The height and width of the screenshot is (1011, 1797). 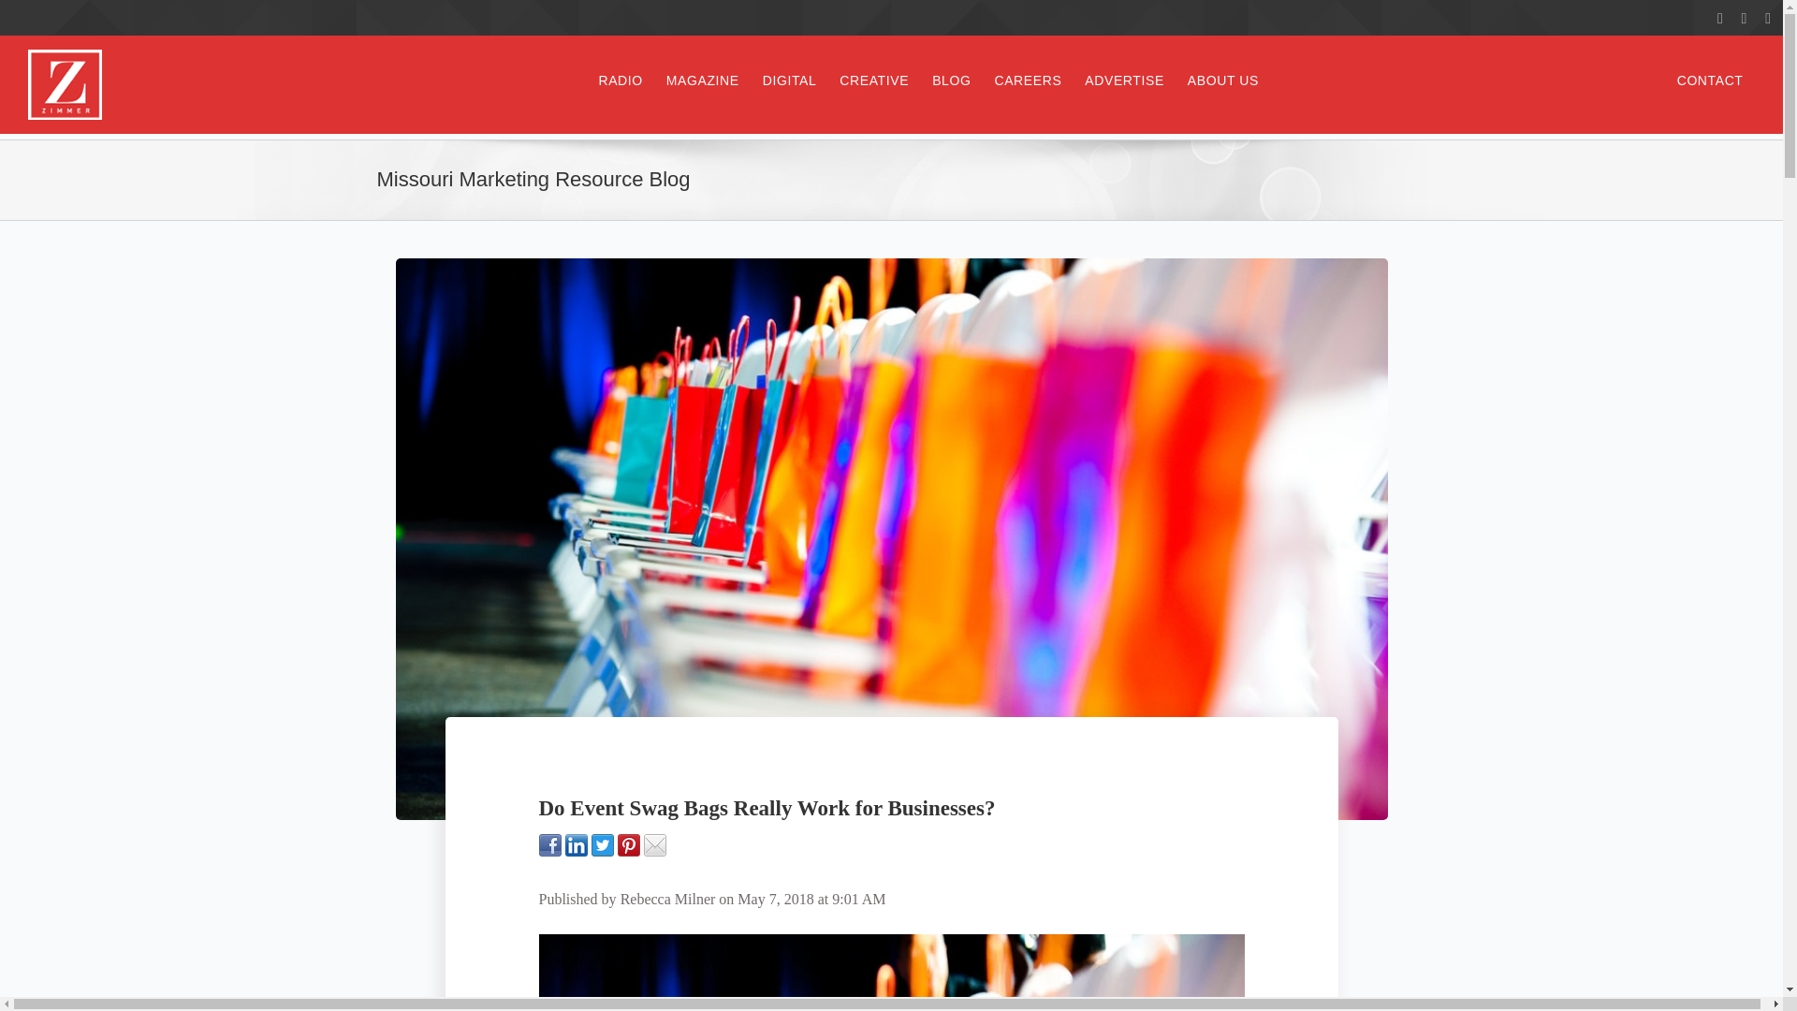 What do you see at coordinates (66, 84) in the screenshot?
I see `vast.png` at bounding box center [66, 84].